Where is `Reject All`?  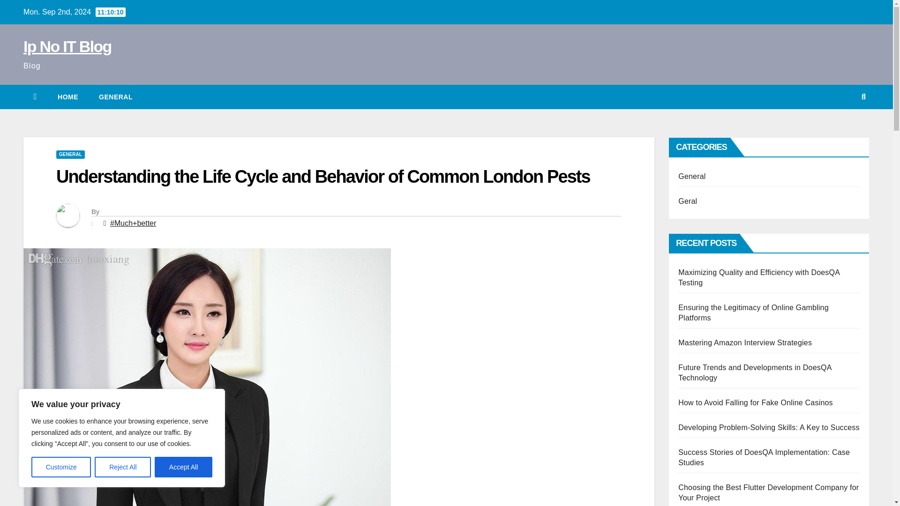
Reject All is located at coordinates (123, 467).